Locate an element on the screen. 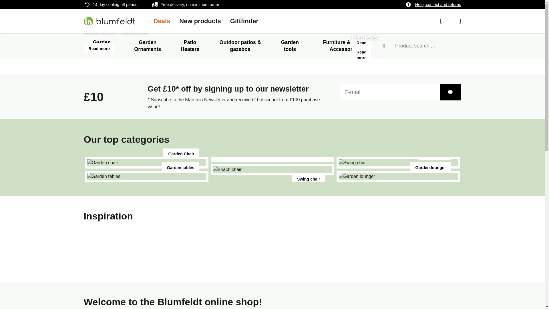 This screenshot has height=309, width=549. Help, contact and returns is located at coordinates (438, 5).